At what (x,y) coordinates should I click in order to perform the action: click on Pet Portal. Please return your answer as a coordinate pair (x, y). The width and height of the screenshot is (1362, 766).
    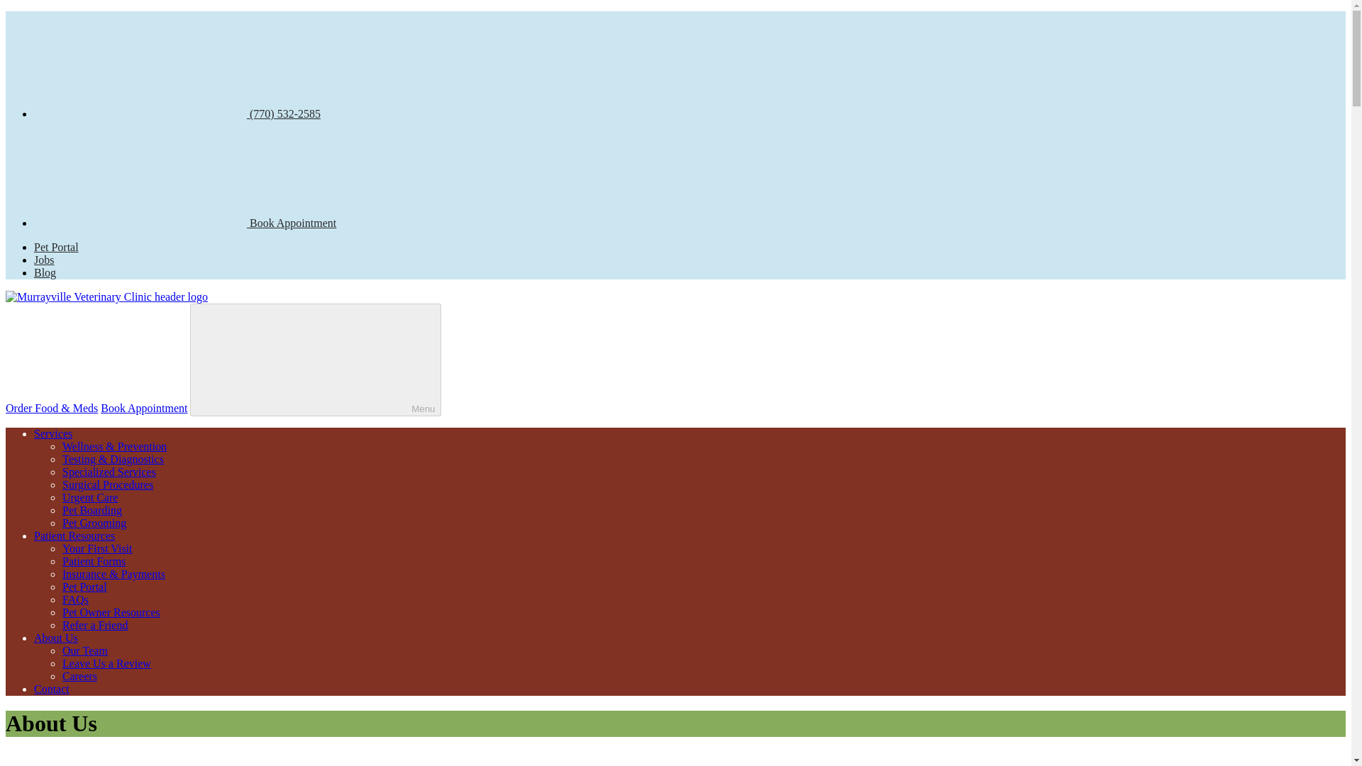
    Looking at the image, I should click on (57, 247).